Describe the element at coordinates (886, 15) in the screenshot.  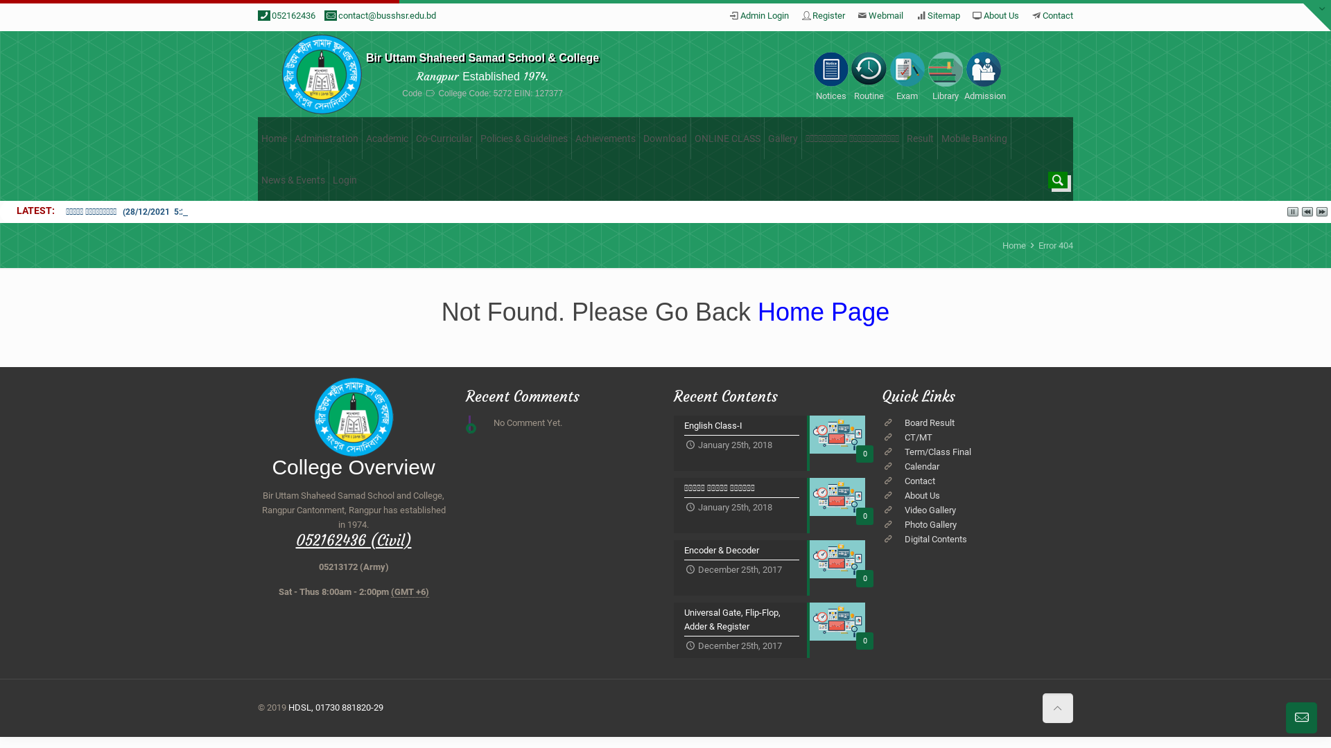
I see `Webmail` at that location.